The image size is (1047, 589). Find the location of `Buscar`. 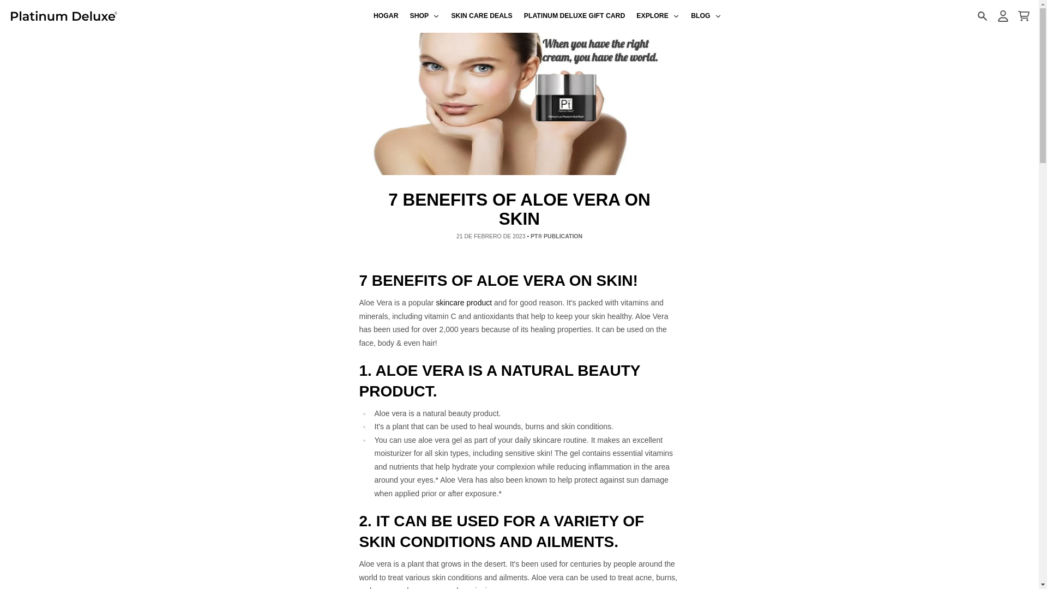

Buscar is located at coordinates (982, 16).